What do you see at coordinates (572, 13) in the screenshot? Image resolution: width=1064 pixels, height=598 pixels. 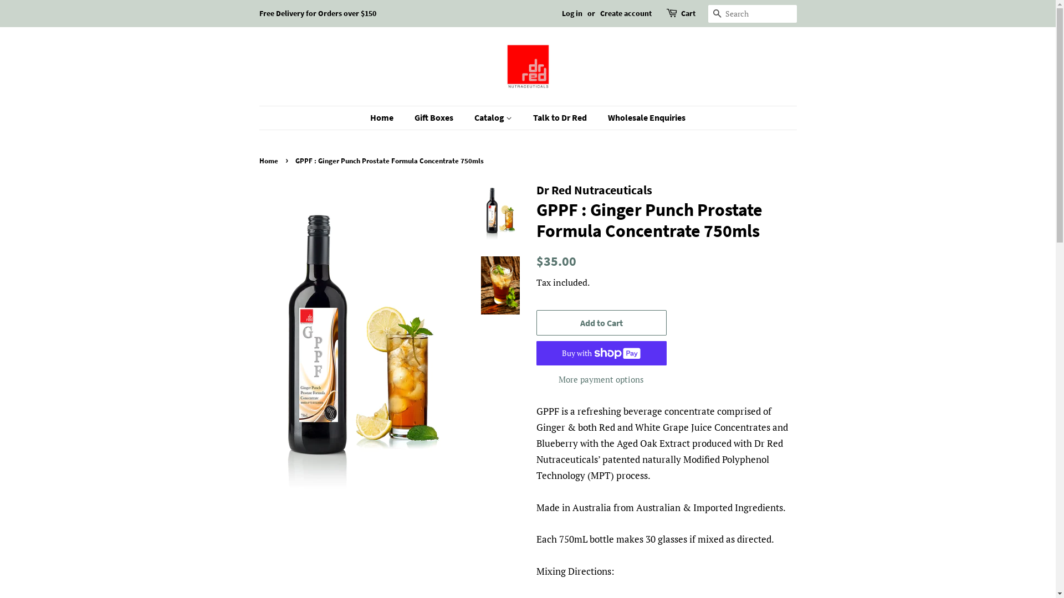 I see `Log in` at bounding box center [572, 13].